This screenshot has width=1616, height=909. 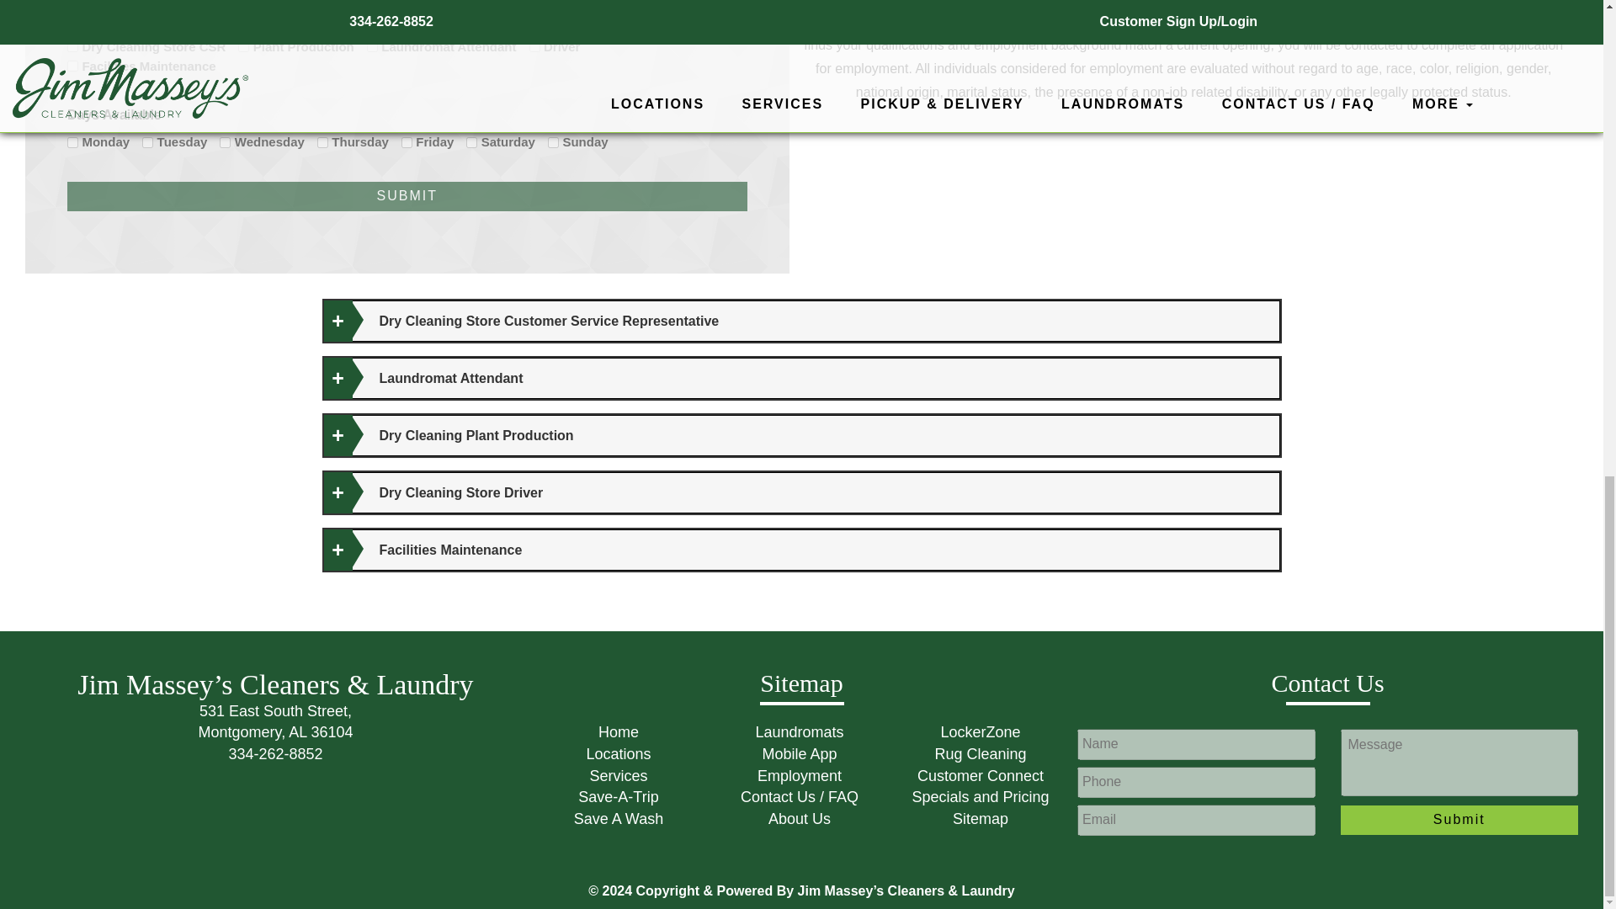 I want to click on Driver, so click(x=534, y=45).